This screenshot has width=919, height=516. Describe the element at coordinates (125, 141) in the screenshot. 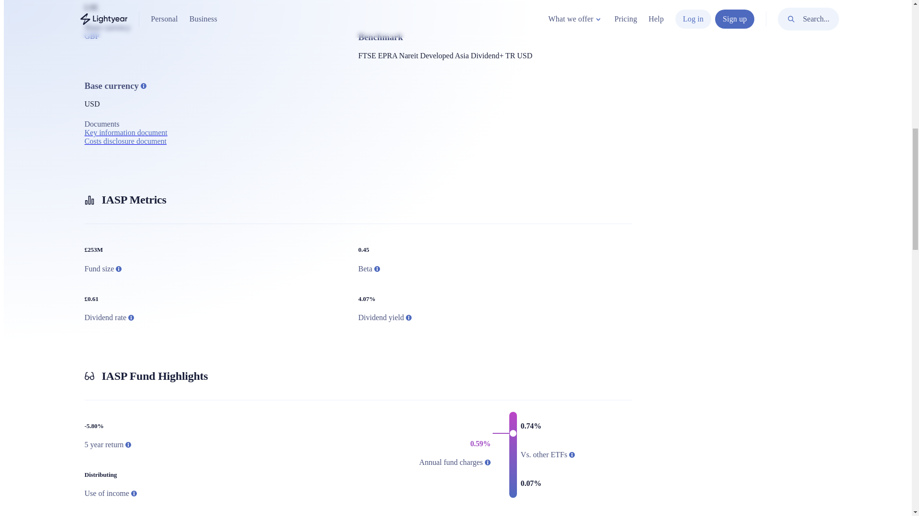

I see `Costs disclosure document` at that location.